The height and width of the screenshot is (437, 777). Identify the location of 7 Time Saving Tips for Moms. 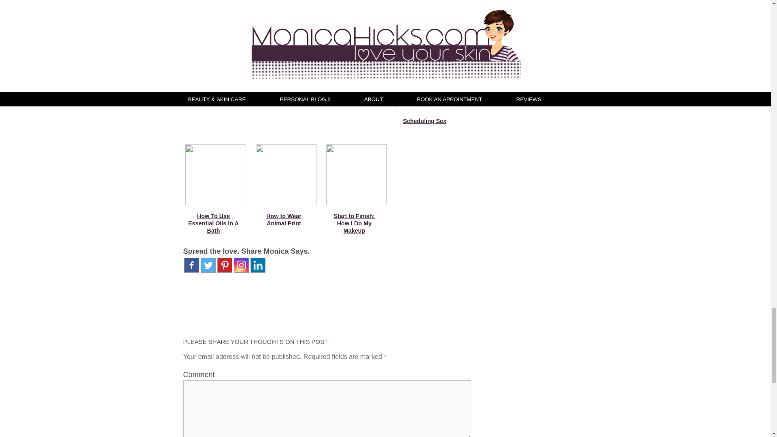
(214, 22).